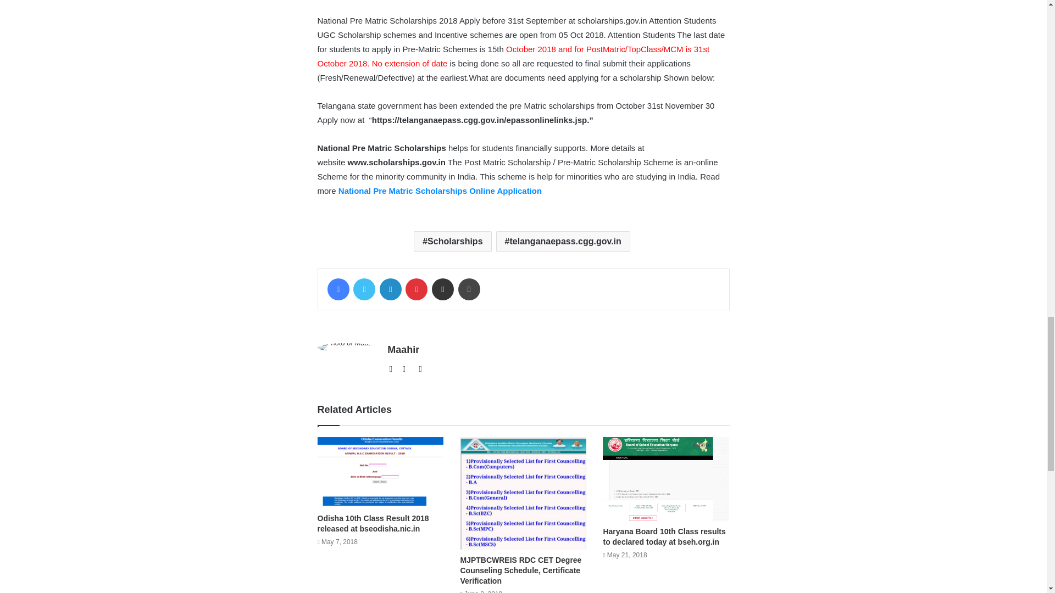  What do you see at coordinates (420, 368) in the screenshot?
I see `Twitter` at bounding box center [420, 368].